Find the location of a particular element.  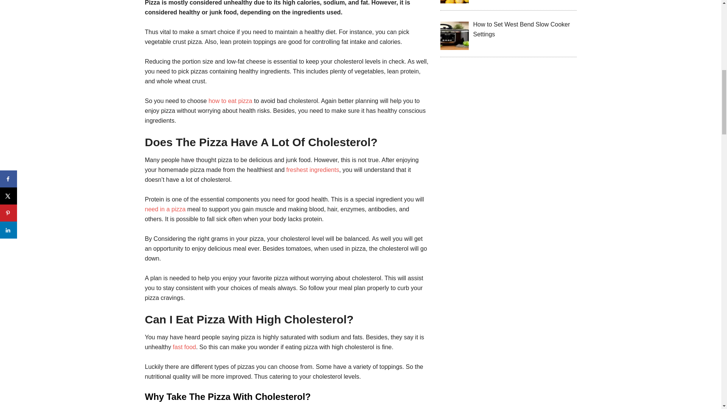

need in a pizza is located at coordinates (166, 209).